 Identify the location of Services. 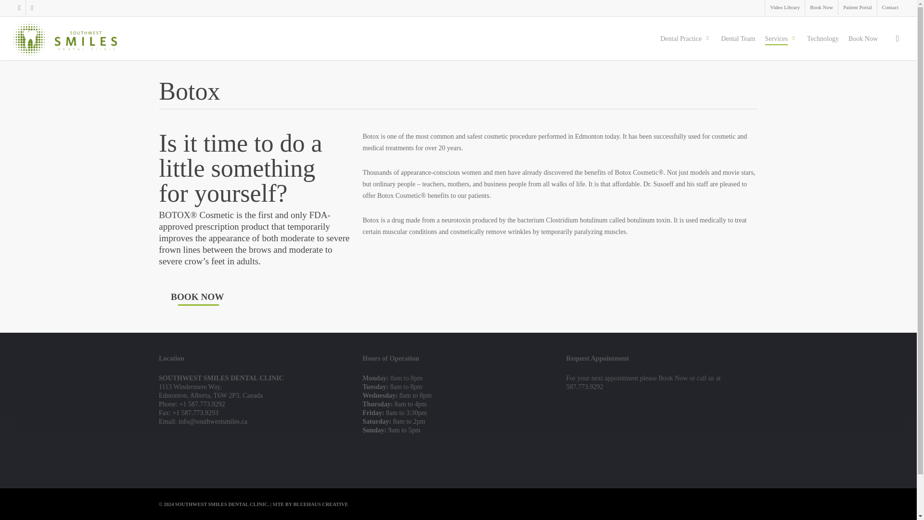
(781, 39).